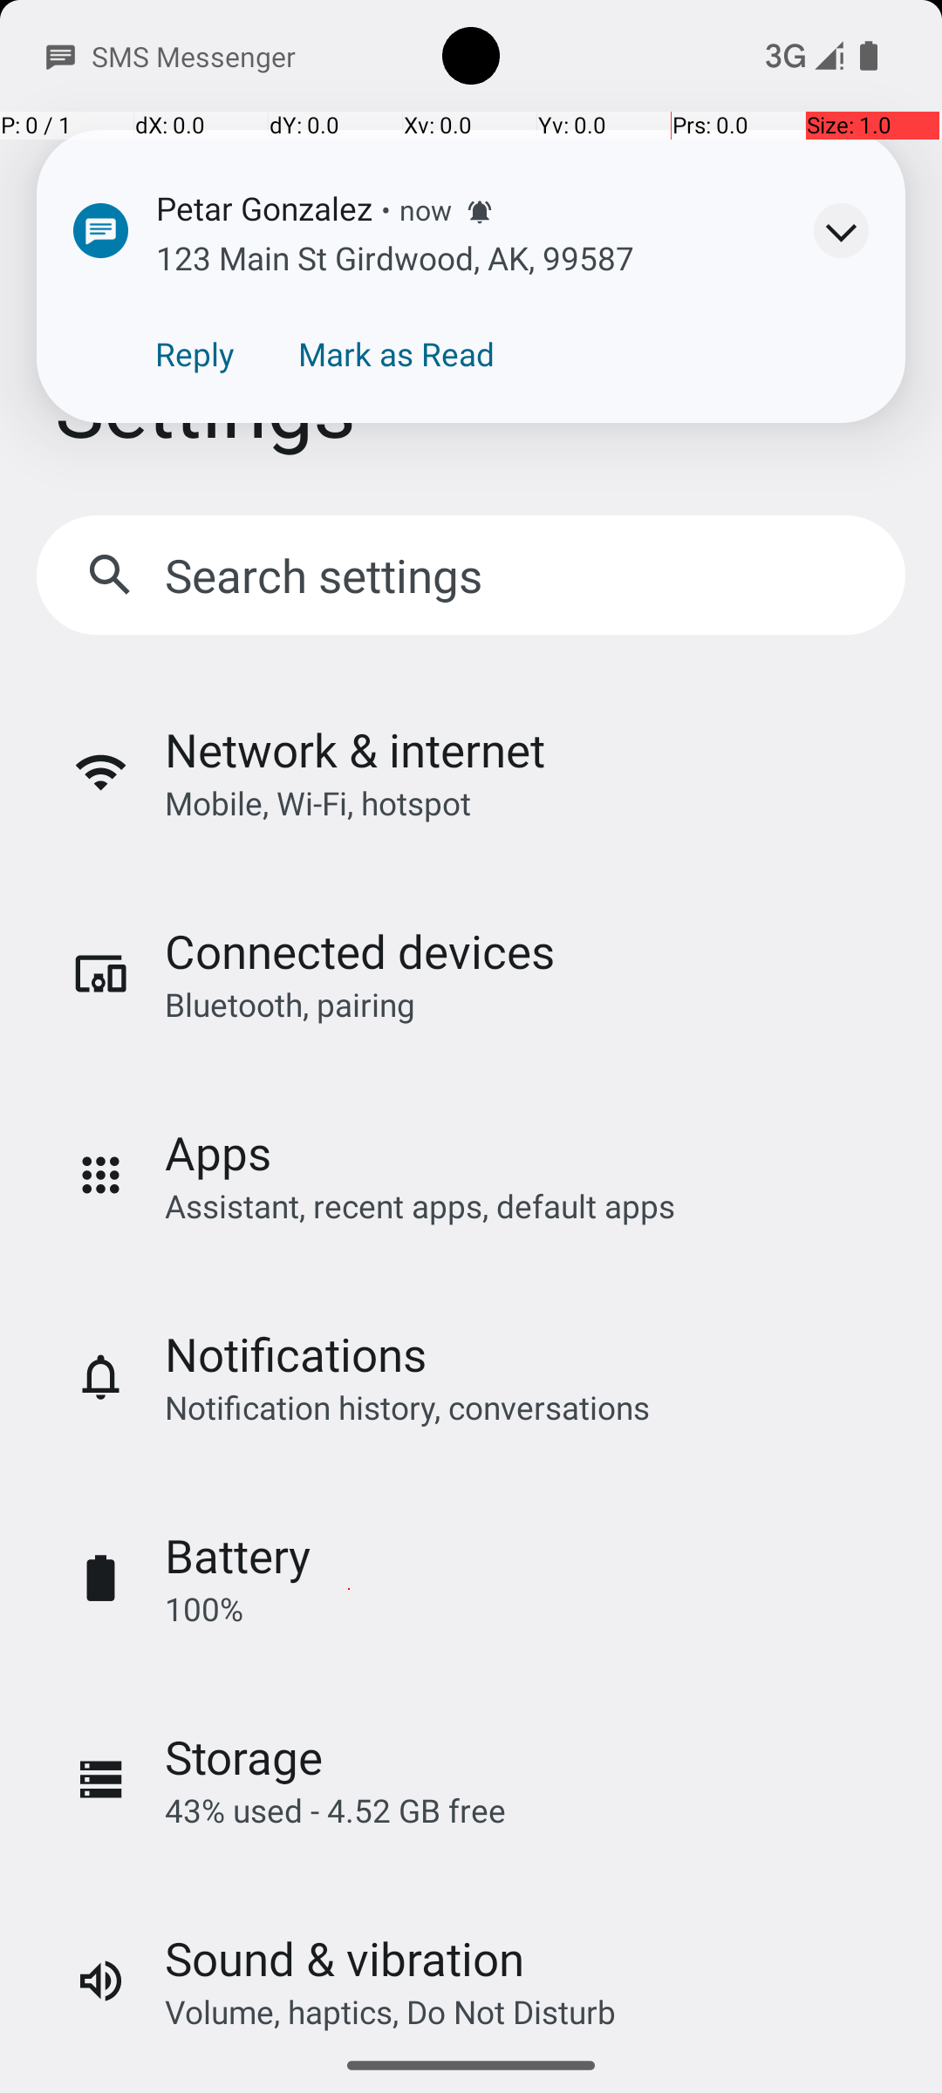 This screenshot has height=2093, width=942. Describe the element at coordinates (355, 750) in the screenshot. I see `Network & internet` at that location.